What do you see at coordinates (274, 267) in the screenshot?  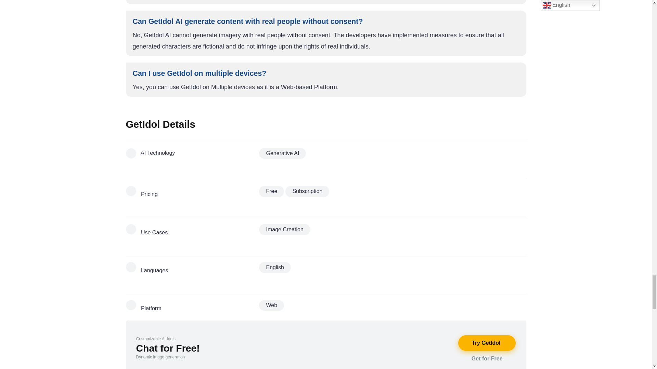 I see `English` at bounding box center [274, 267].